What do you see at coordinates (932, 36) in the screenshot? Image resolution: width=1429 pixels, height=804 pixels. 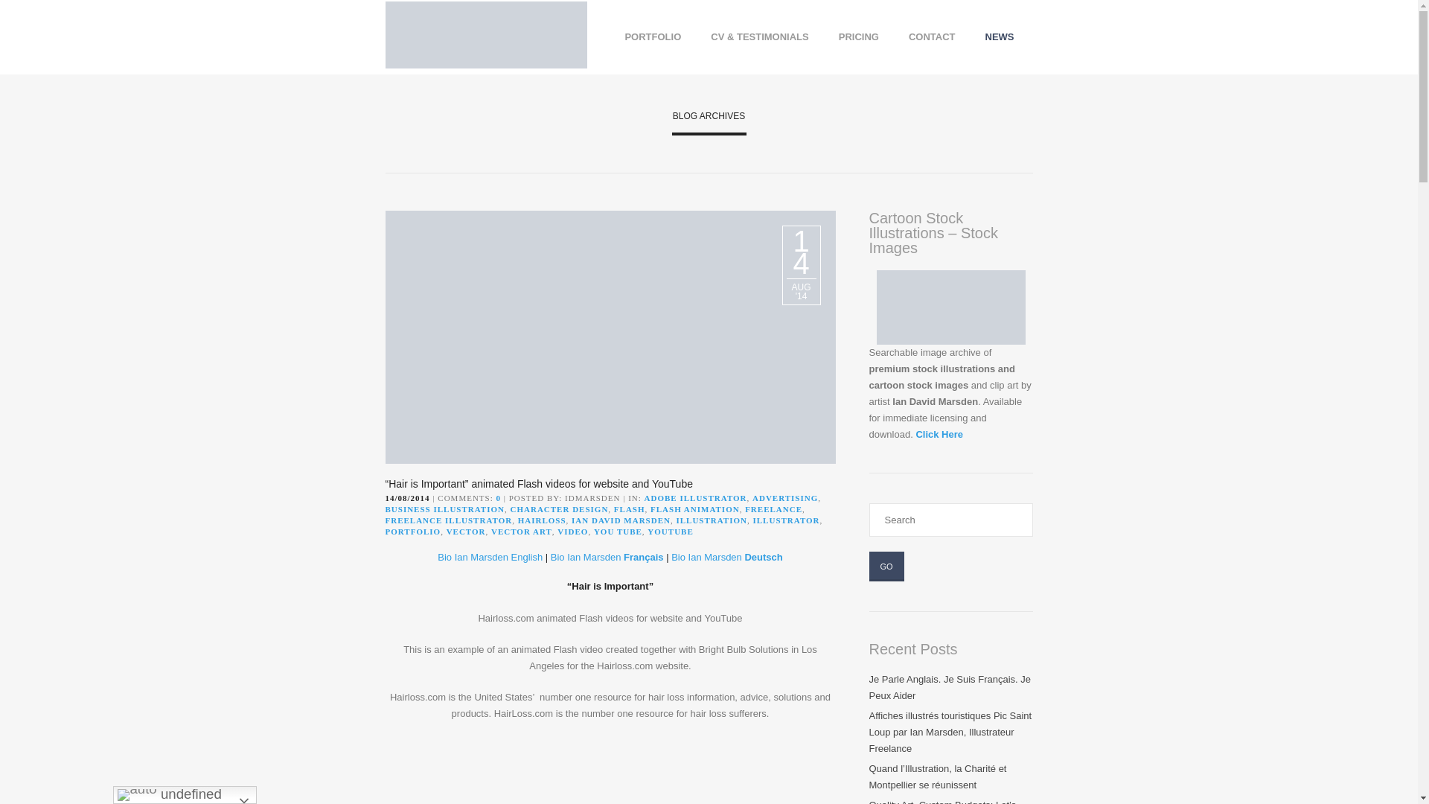 I see `CONTACT` at bounding box center [932, 36].